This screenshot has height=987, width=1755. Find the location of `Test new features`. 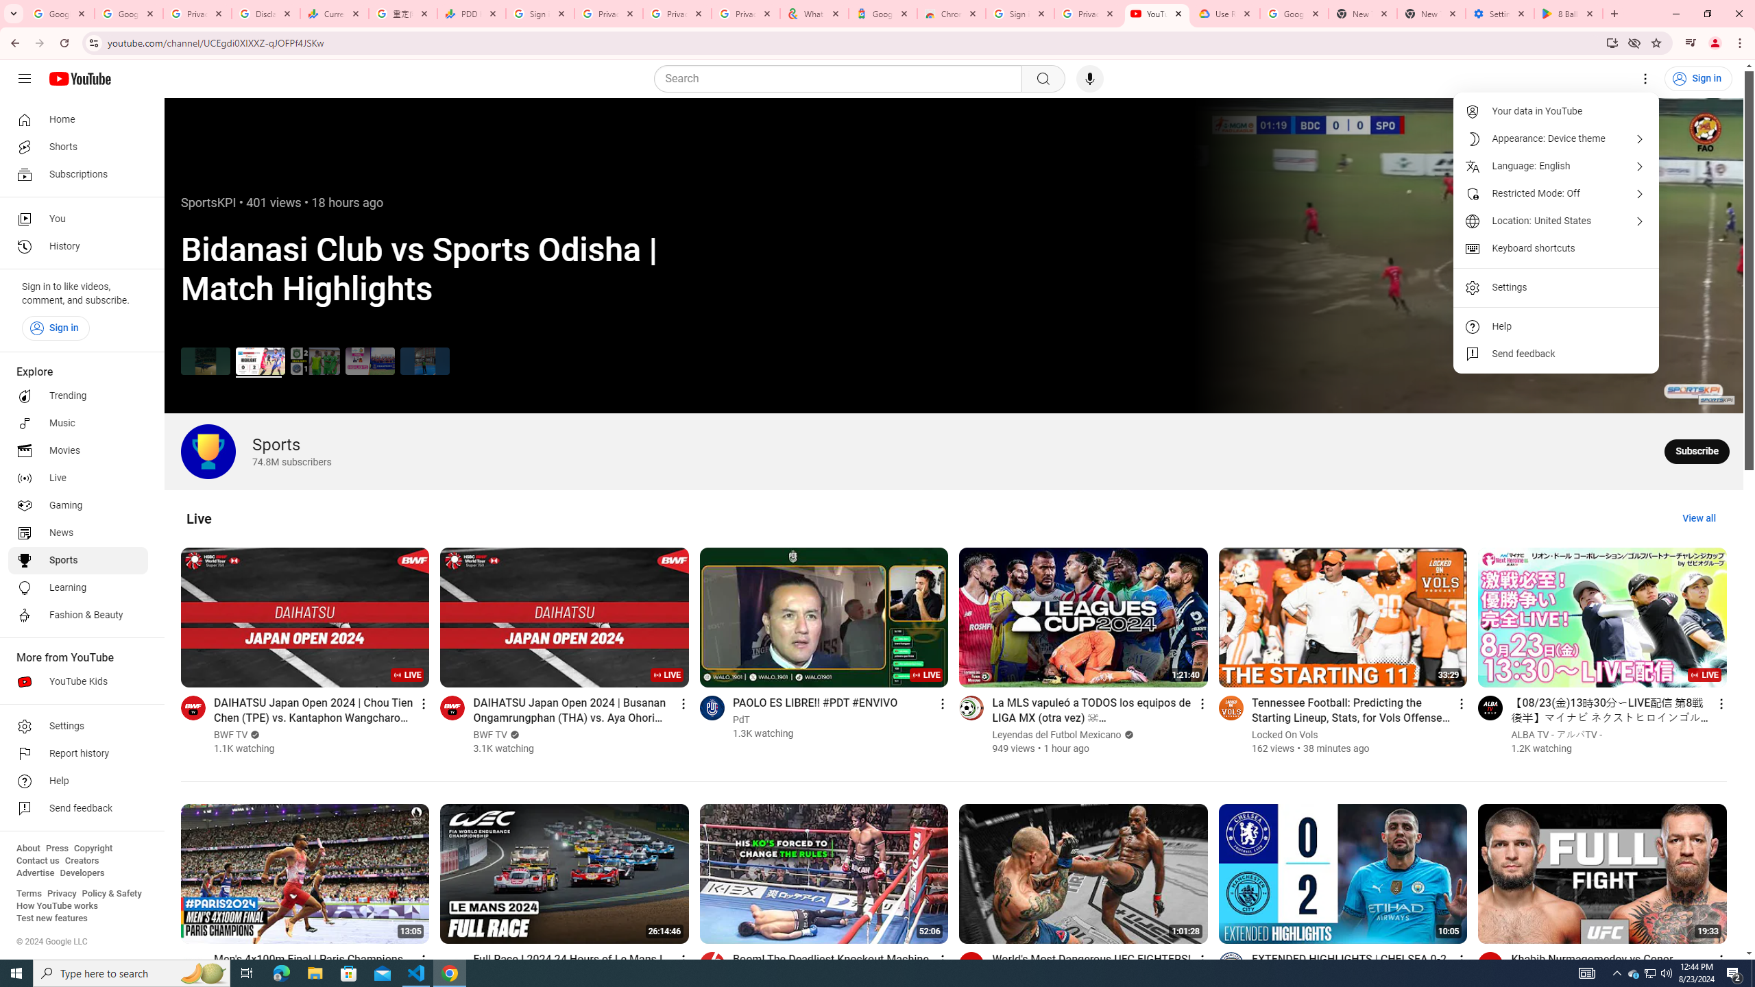

Test new features is located at coordinates (52, 918).